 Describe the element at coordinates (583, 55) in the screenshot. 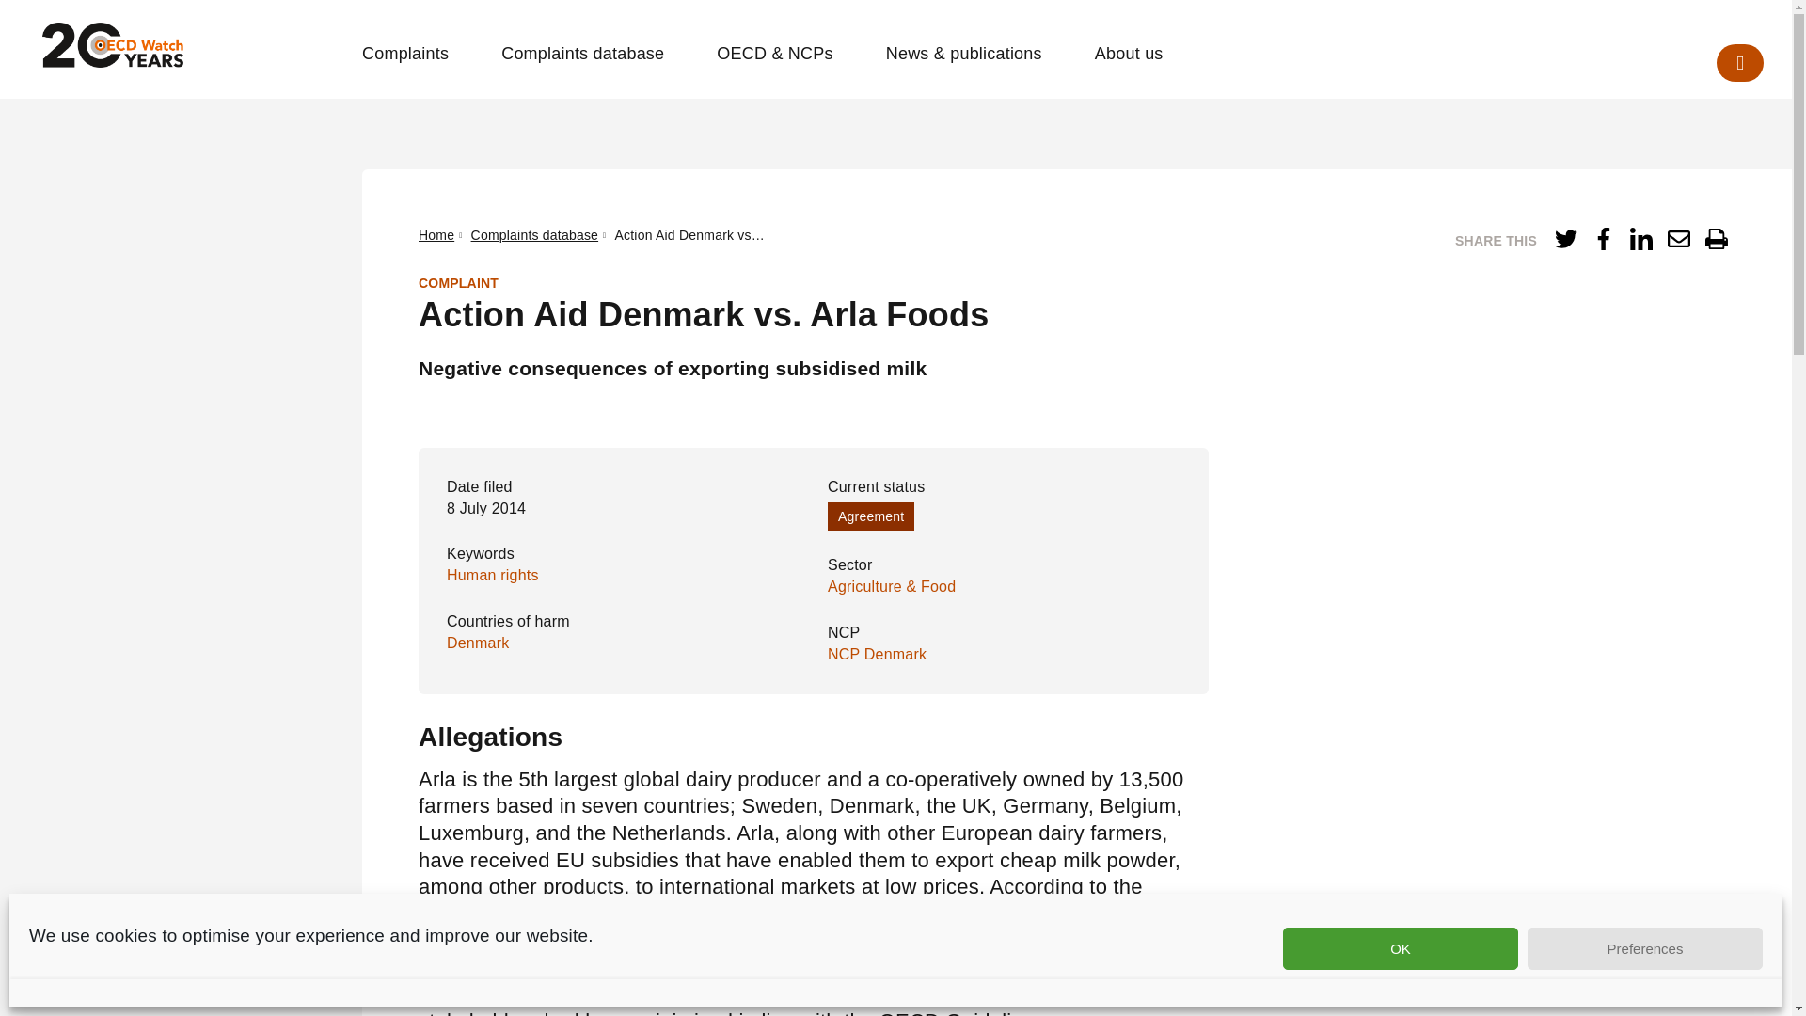

I see `Complaints database` at that location.